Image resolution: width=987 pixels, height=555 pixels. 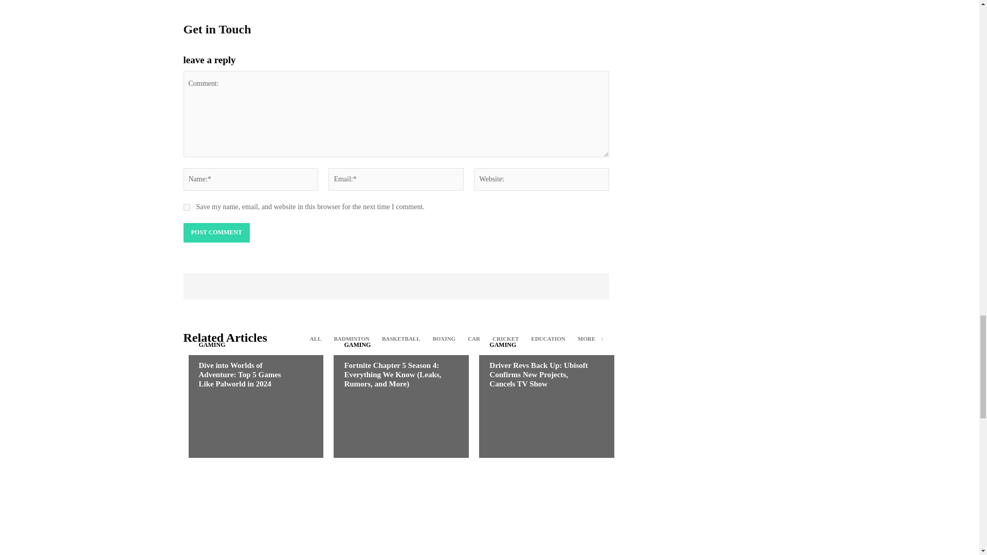 I want to click on Post Comment, so click(x=216, y=232).